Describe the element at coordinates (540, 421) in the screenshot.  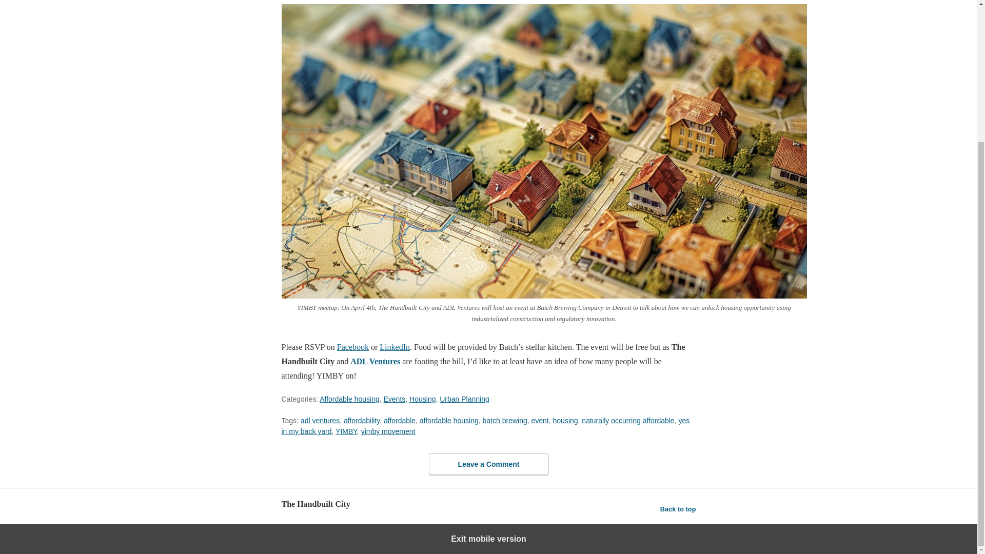
I see `event` at that location.